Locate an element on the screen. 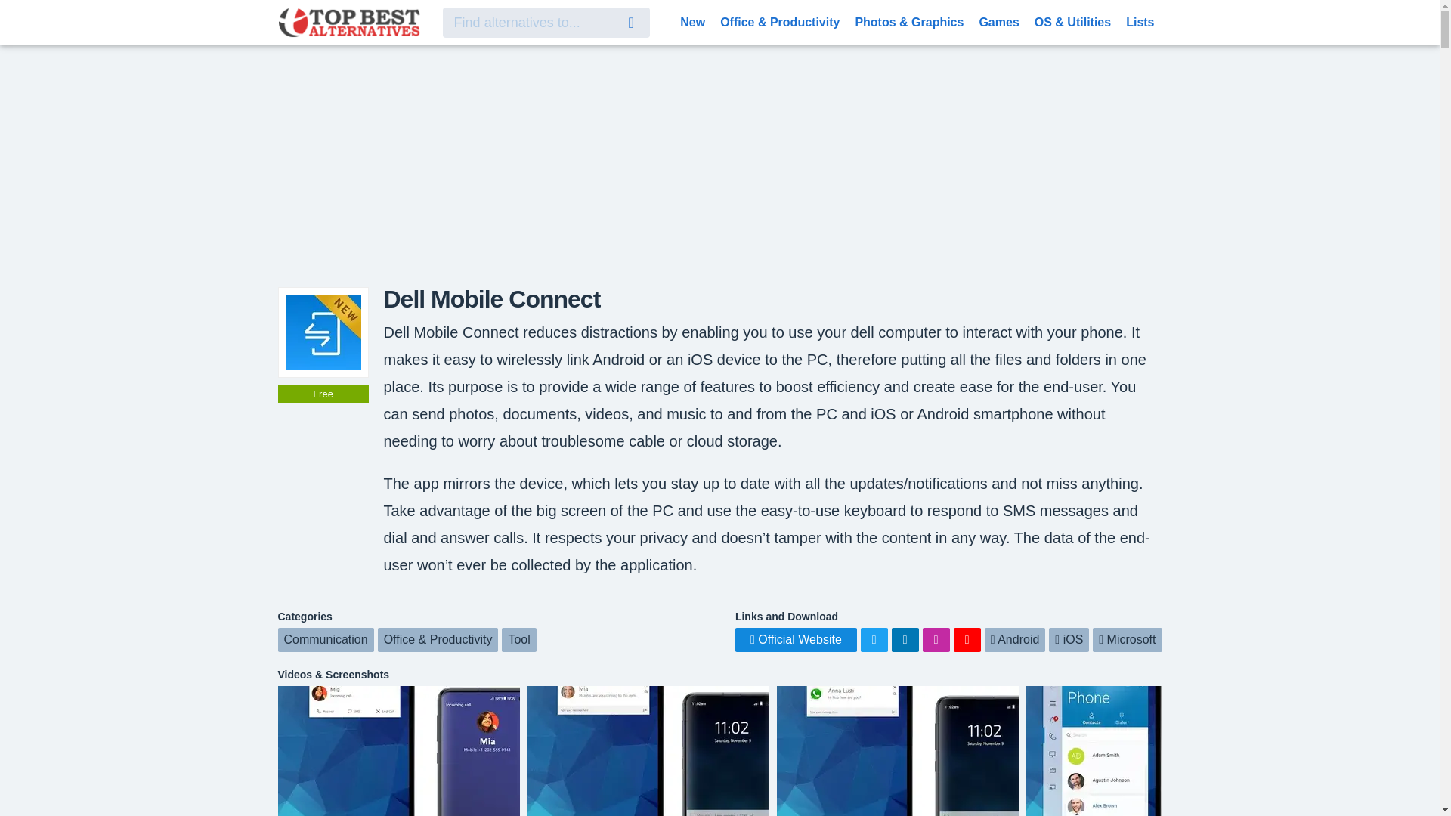  Twitter is located at coordinates (874, 639).